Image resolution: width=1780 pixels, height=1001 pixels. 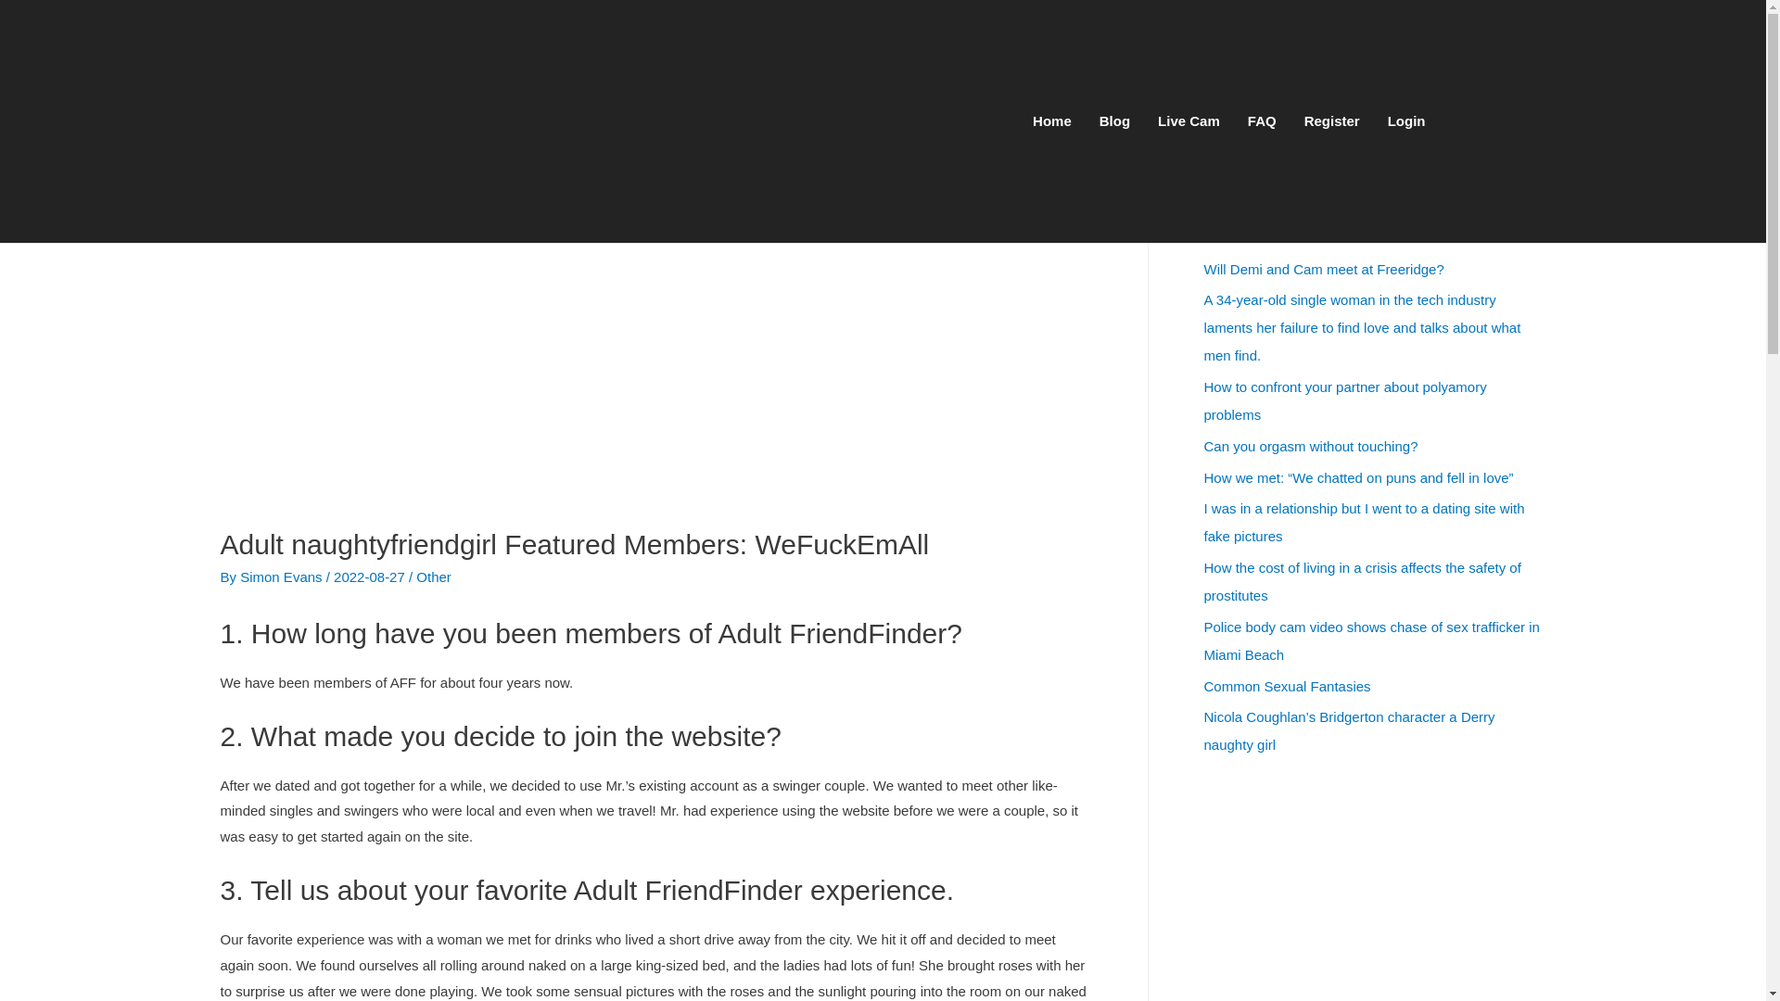 I want to click on FAQ, so click(x=1262, y=120).